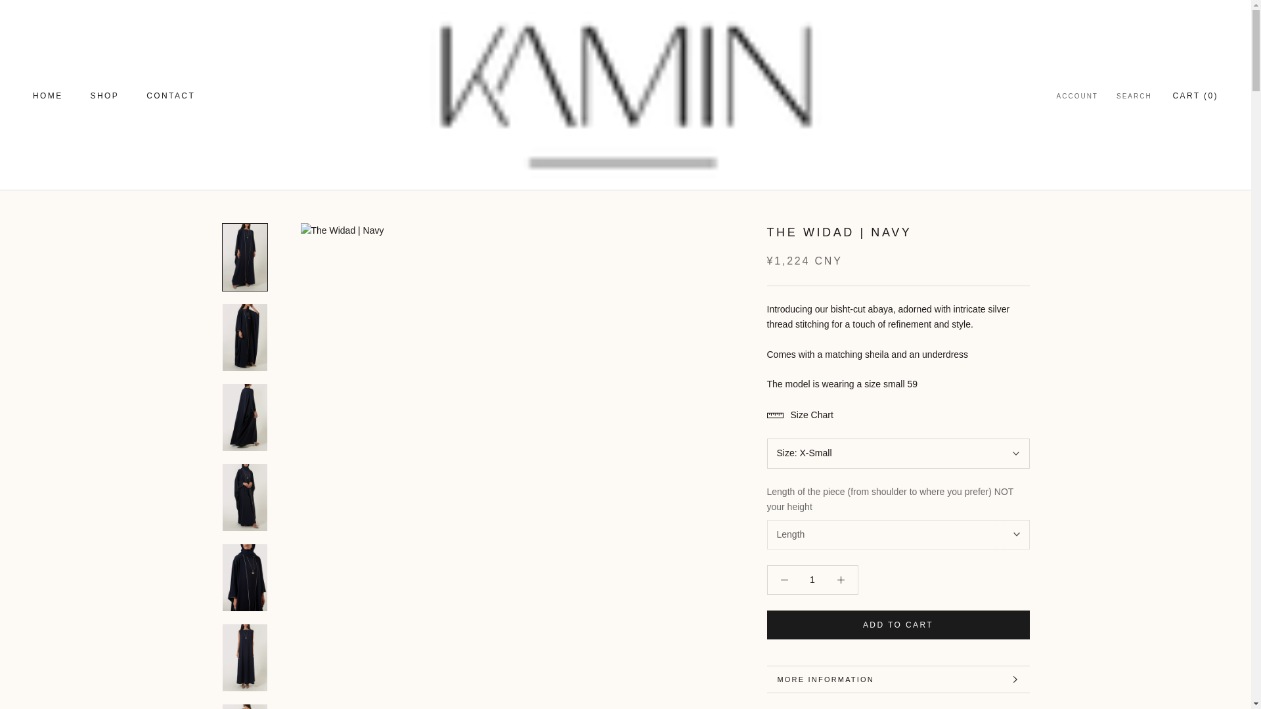 The height and width of the screenshot is (709, 1261). Describe the element at coordinates (812, 579) in the screenshot. I see `1` at that location.